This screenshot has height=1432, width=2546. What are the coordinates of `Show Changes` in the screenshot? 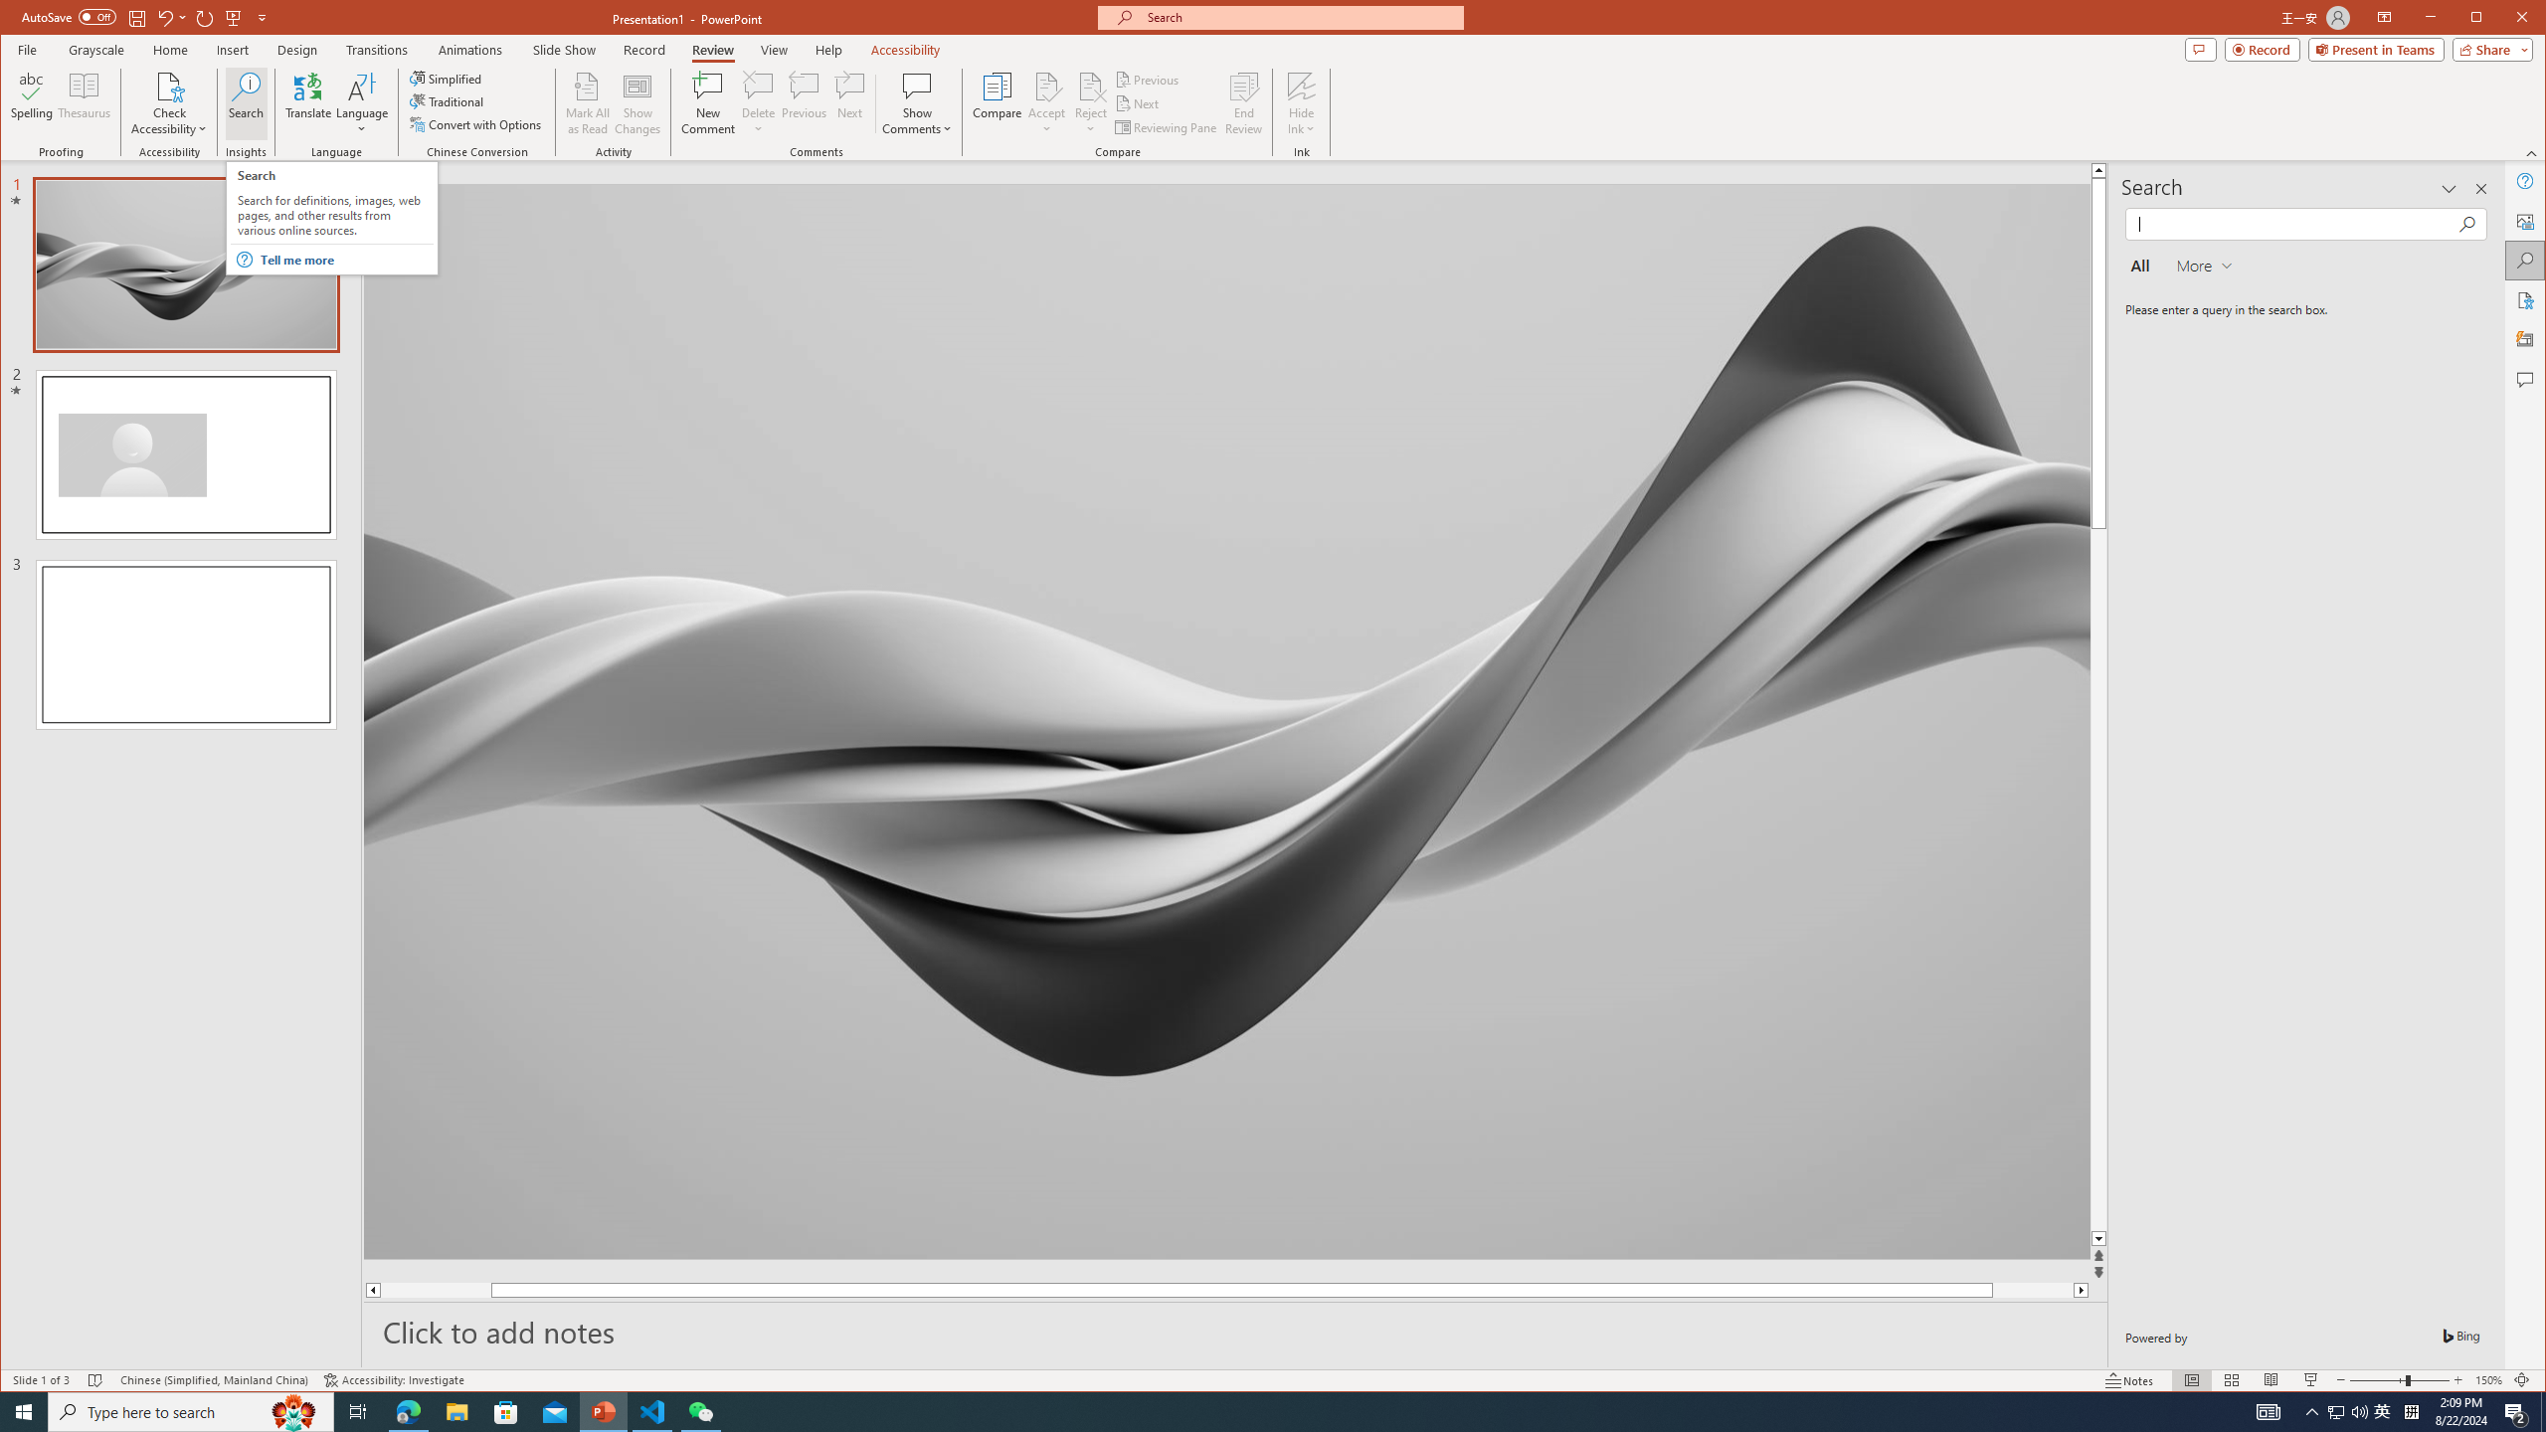 It's located at (638, 103).